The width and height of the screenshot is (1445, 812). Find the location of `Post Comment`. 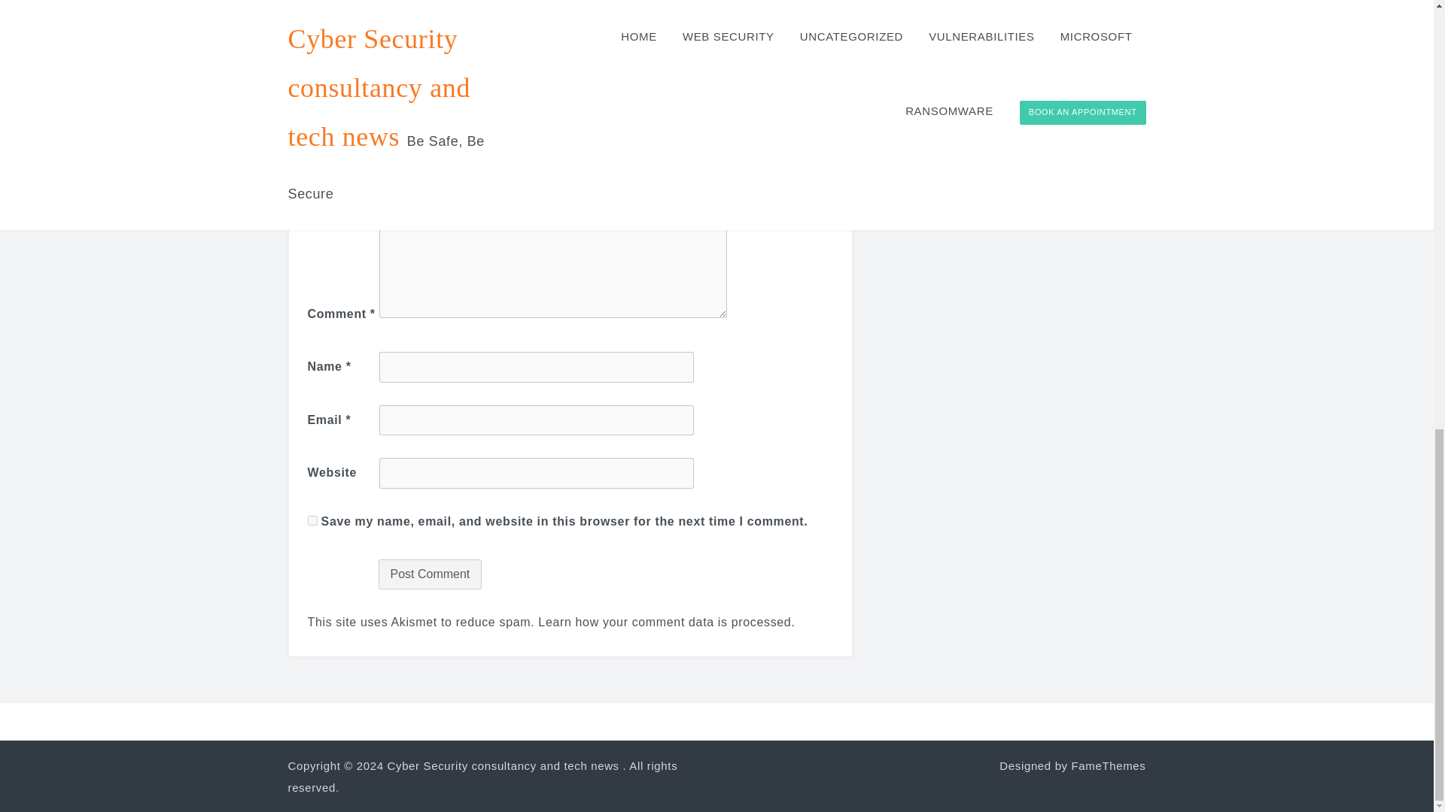

Post Comment is located at coordinates (429, 574).